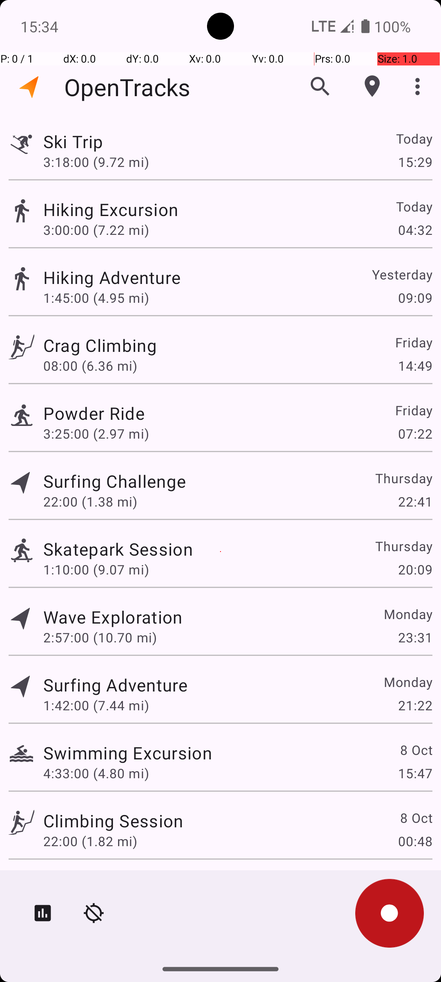 The image size is (441, 982). I want to click on 3:25:00 (2.97 mi), so click(96, 434).